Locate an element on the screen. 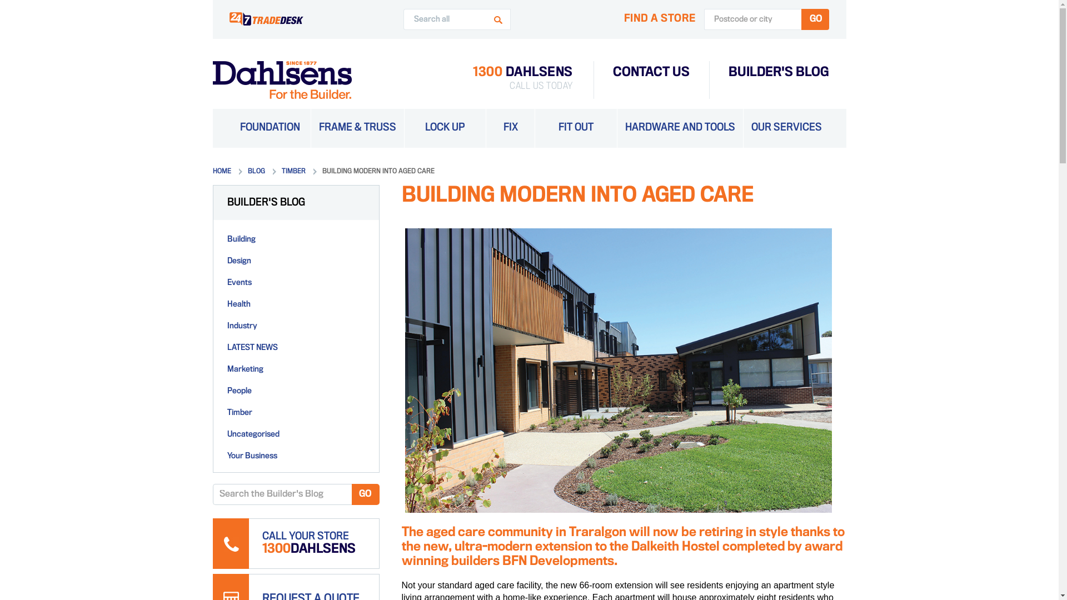 This screenshot has height=600, width=1067. Timber is located at coordinates (239, 413).